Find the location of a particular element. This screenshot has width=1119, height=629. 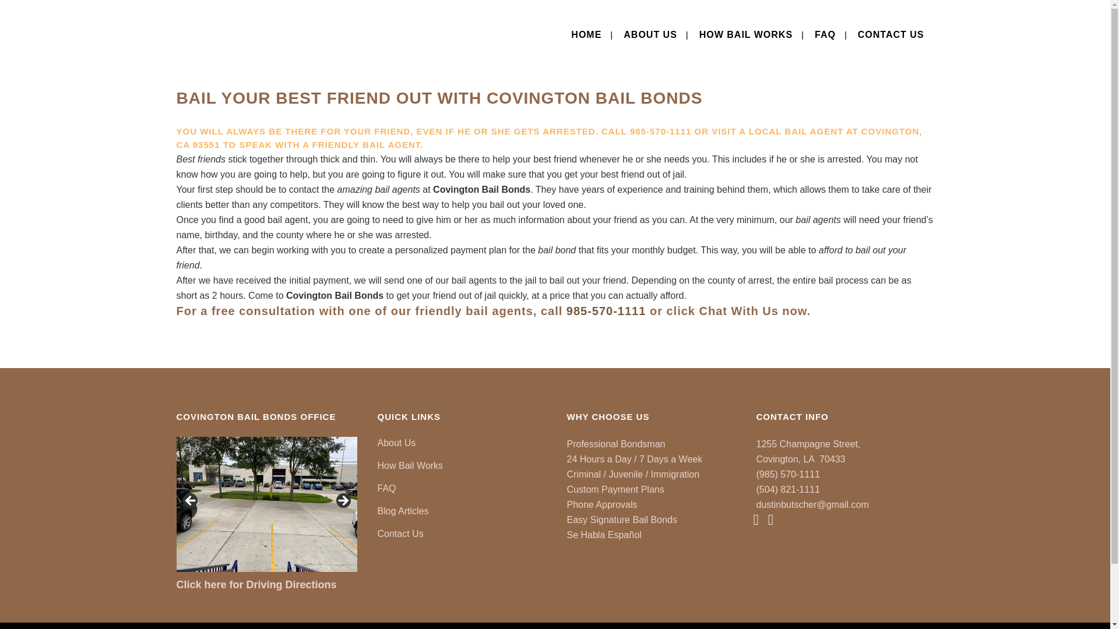

covington-bailbonds3 is located at coordinates (87, 504).